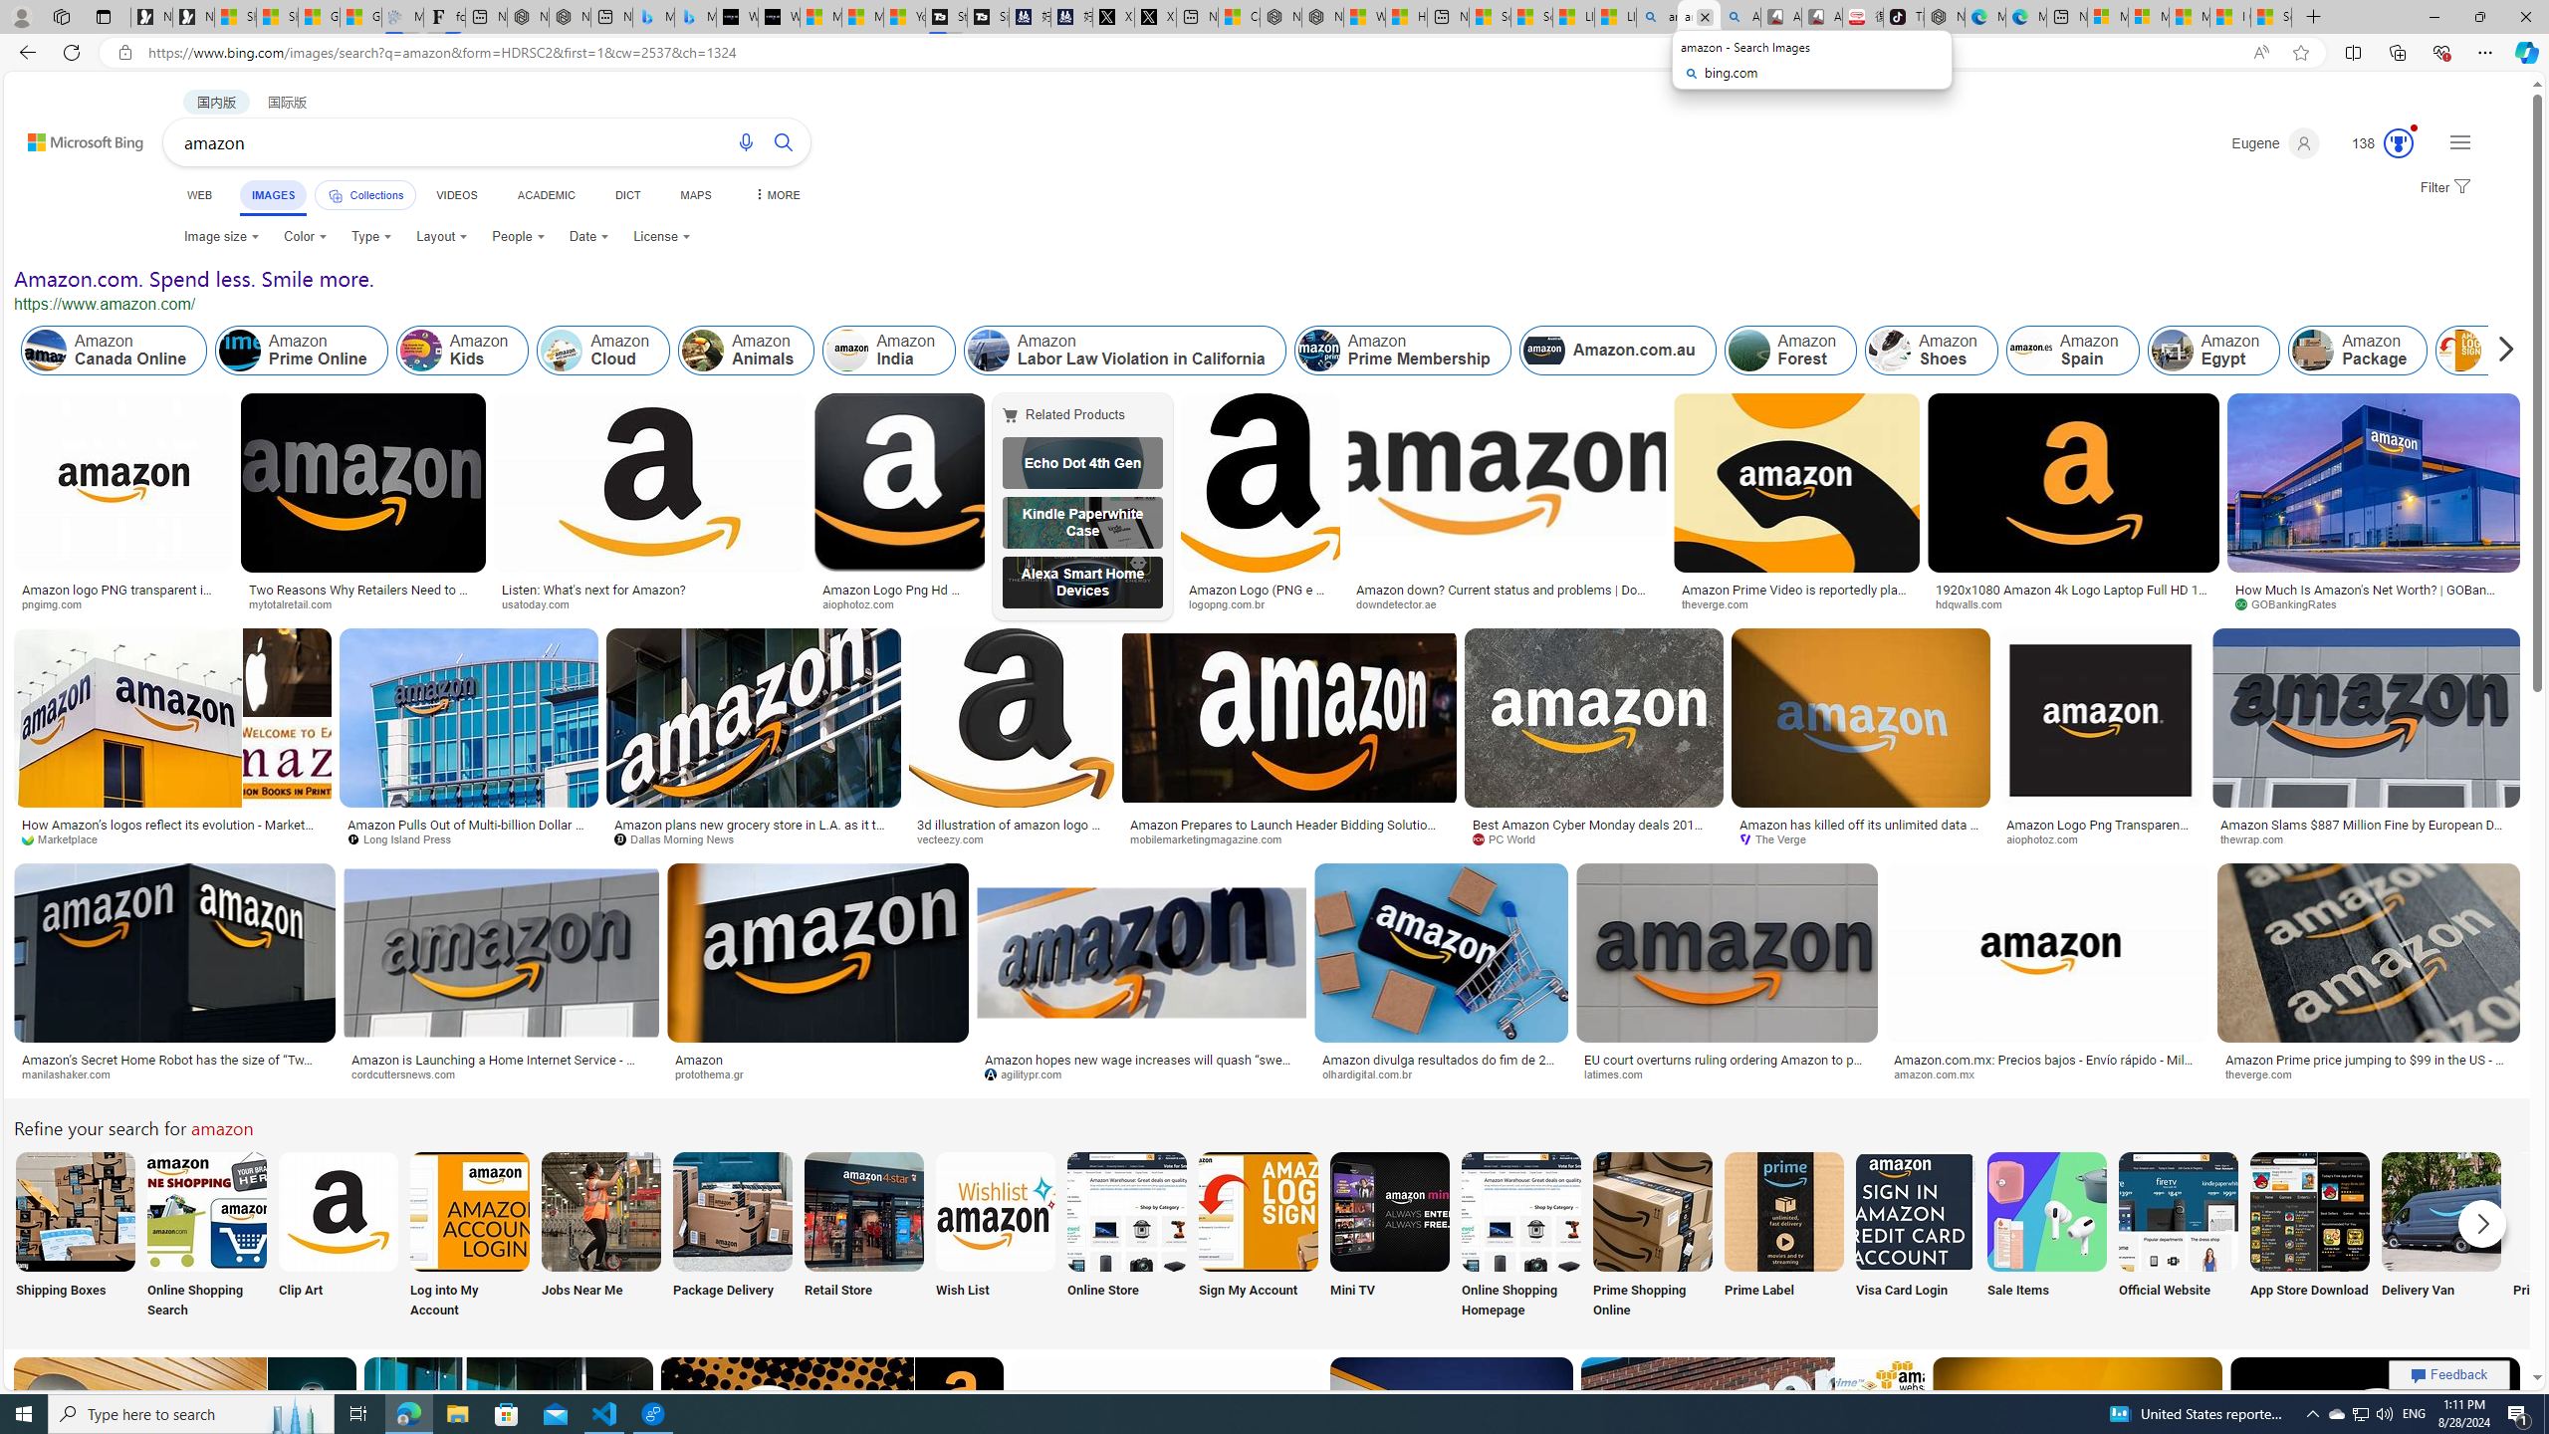 The image size is (2549, 1434). What do you see at coordinates (588, 237) in the screenshot?
I see `Date` at bounding box center [588, 237].